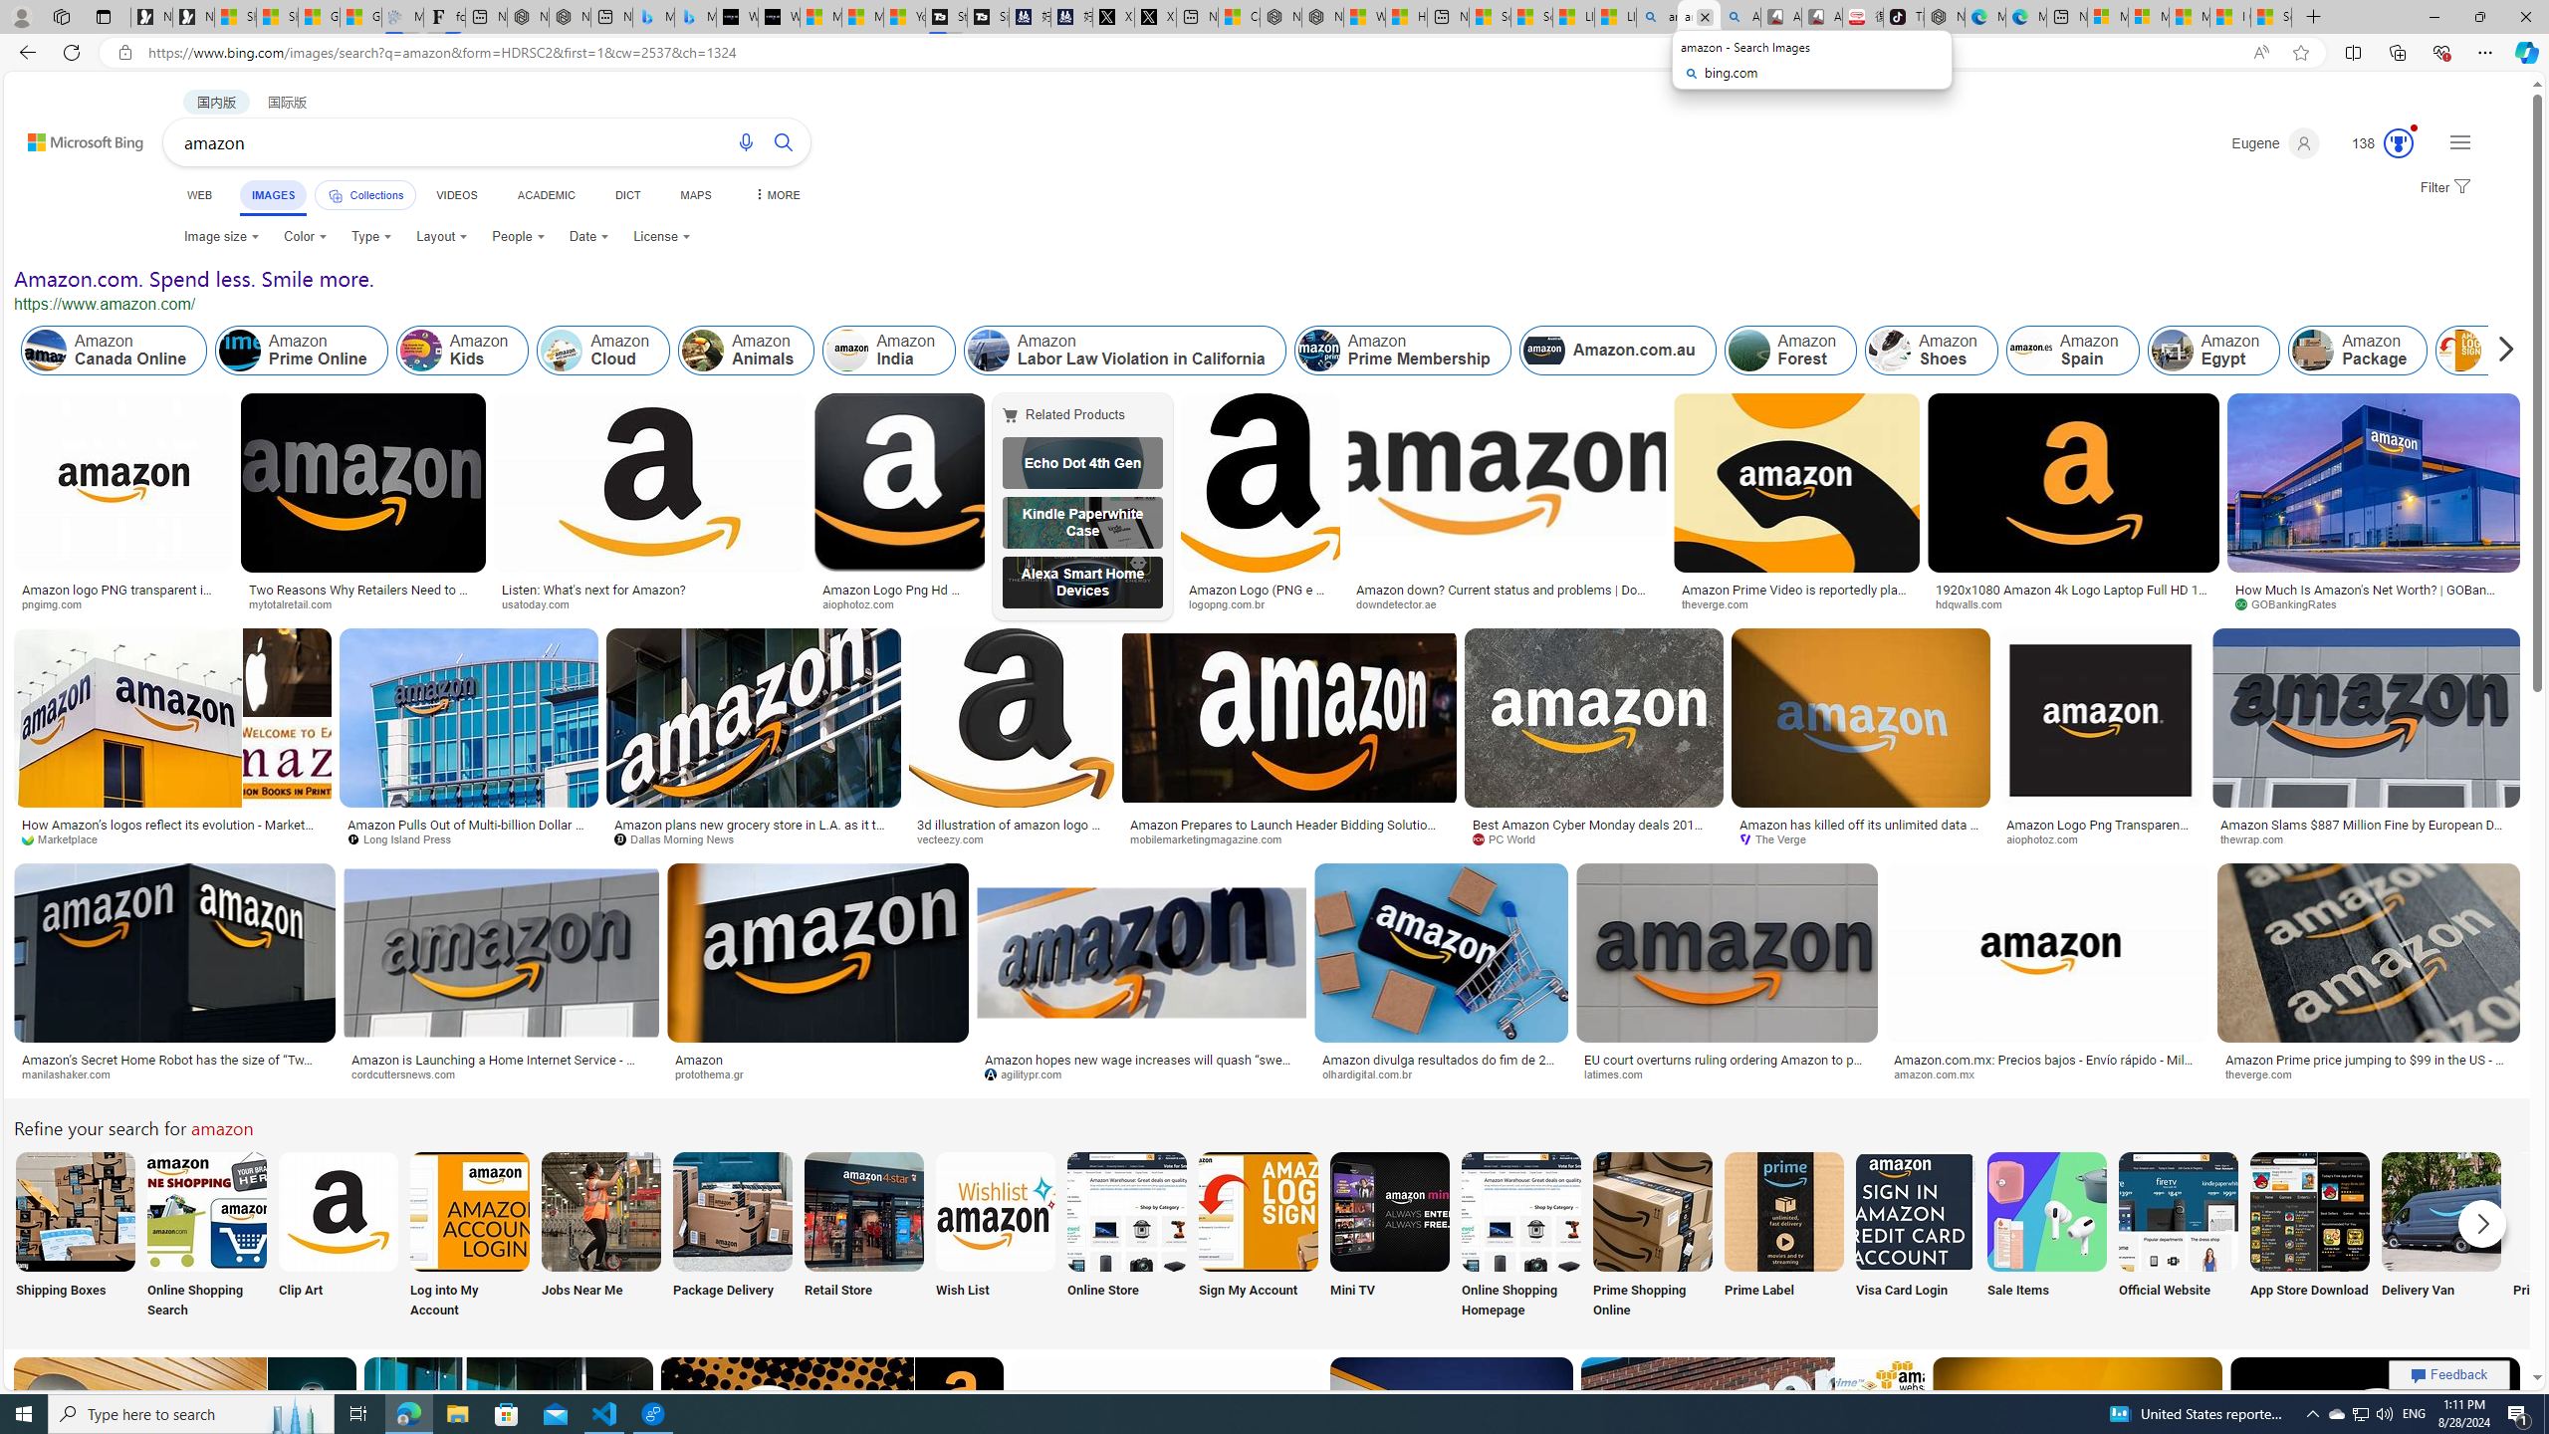 The image size is (2549, 1434). What do you see at coordinates (588, 237) in the screenshot?
I see `Date` at bounding box center [588, 237].